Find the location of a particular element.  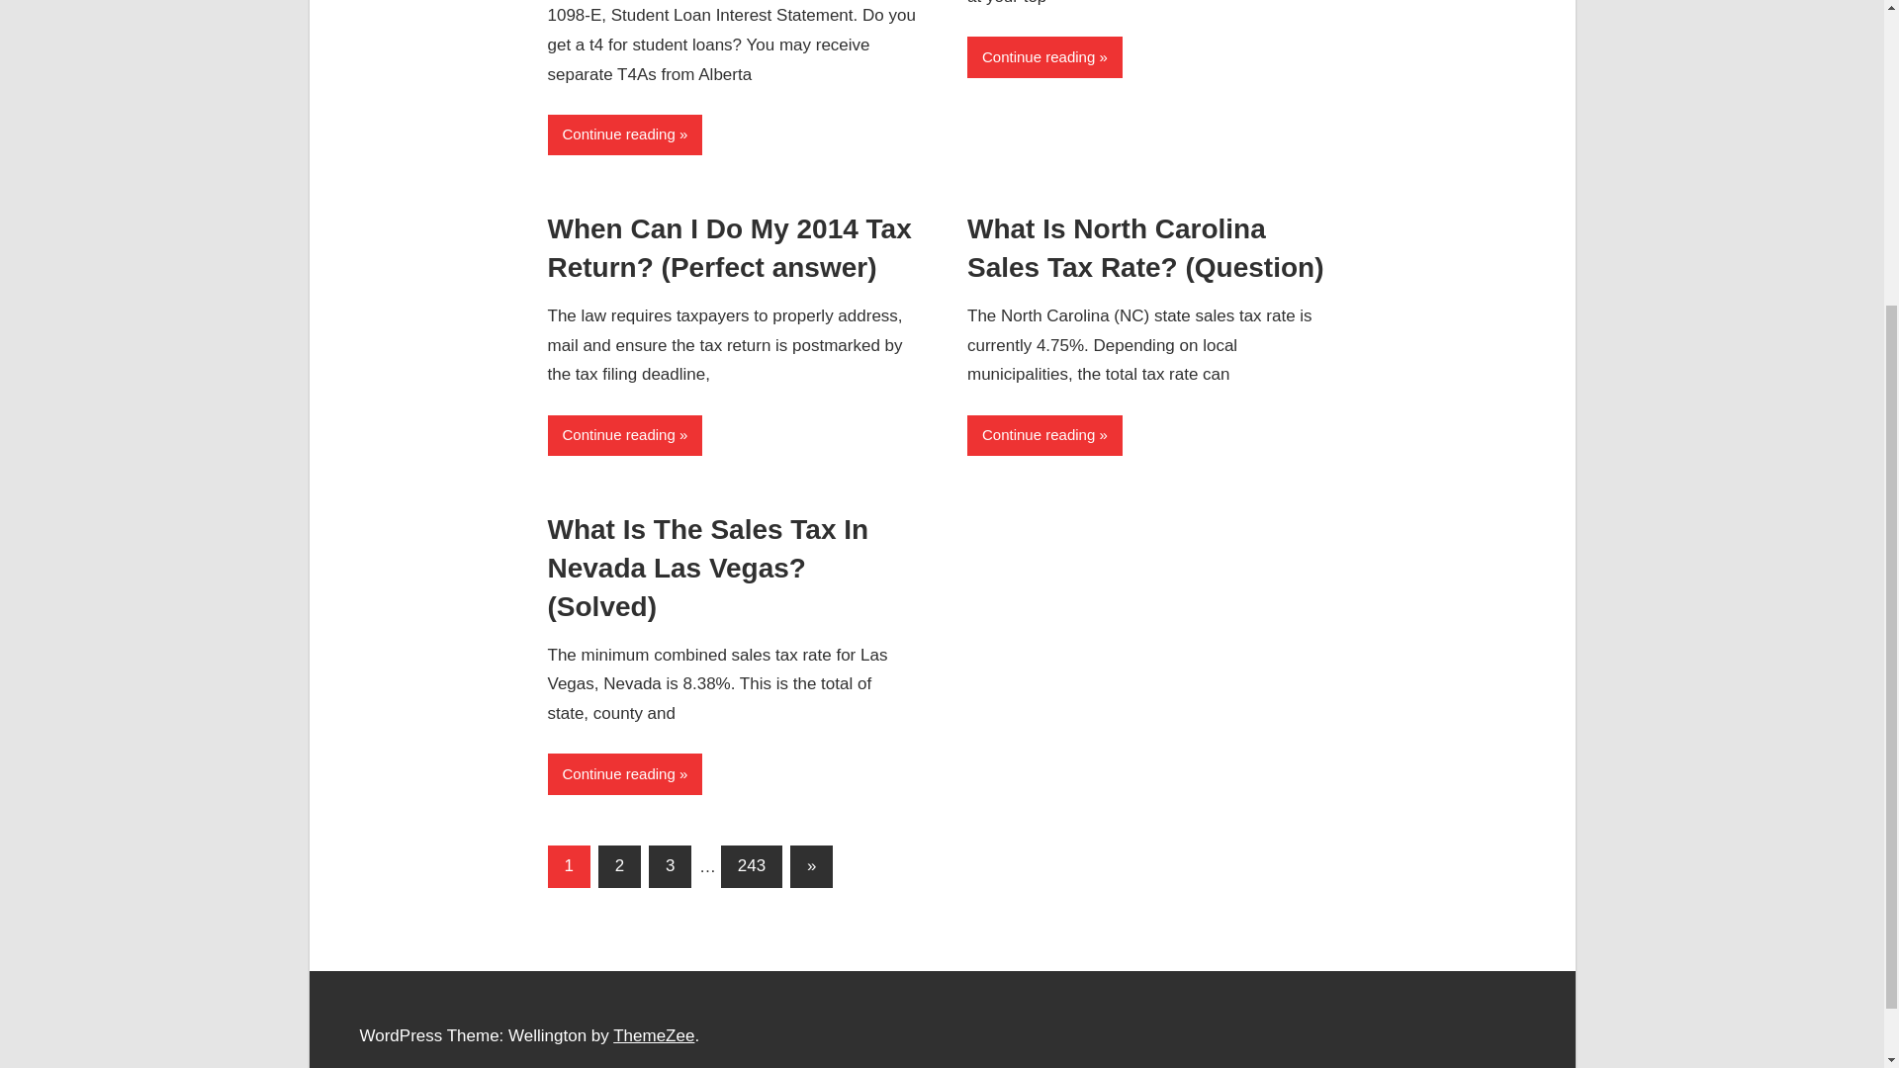

ThemeZee is located at coordinates (654, 1035).